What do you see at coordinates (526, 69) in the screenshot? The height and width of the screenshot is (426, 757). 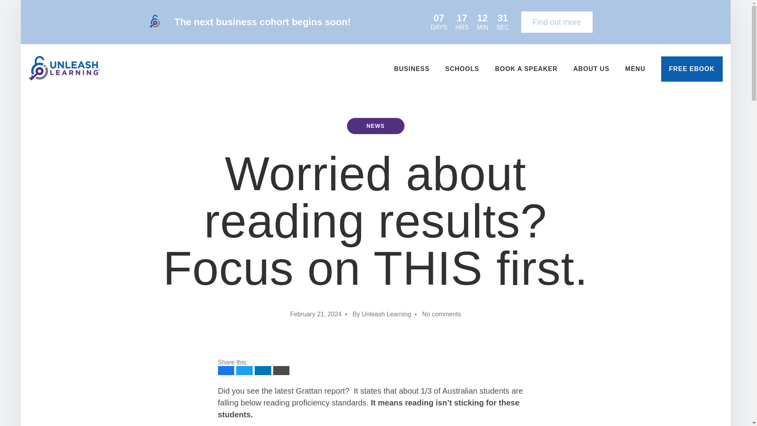 I see `BOOK A SPEAKER` at bounding box center [526, 69].